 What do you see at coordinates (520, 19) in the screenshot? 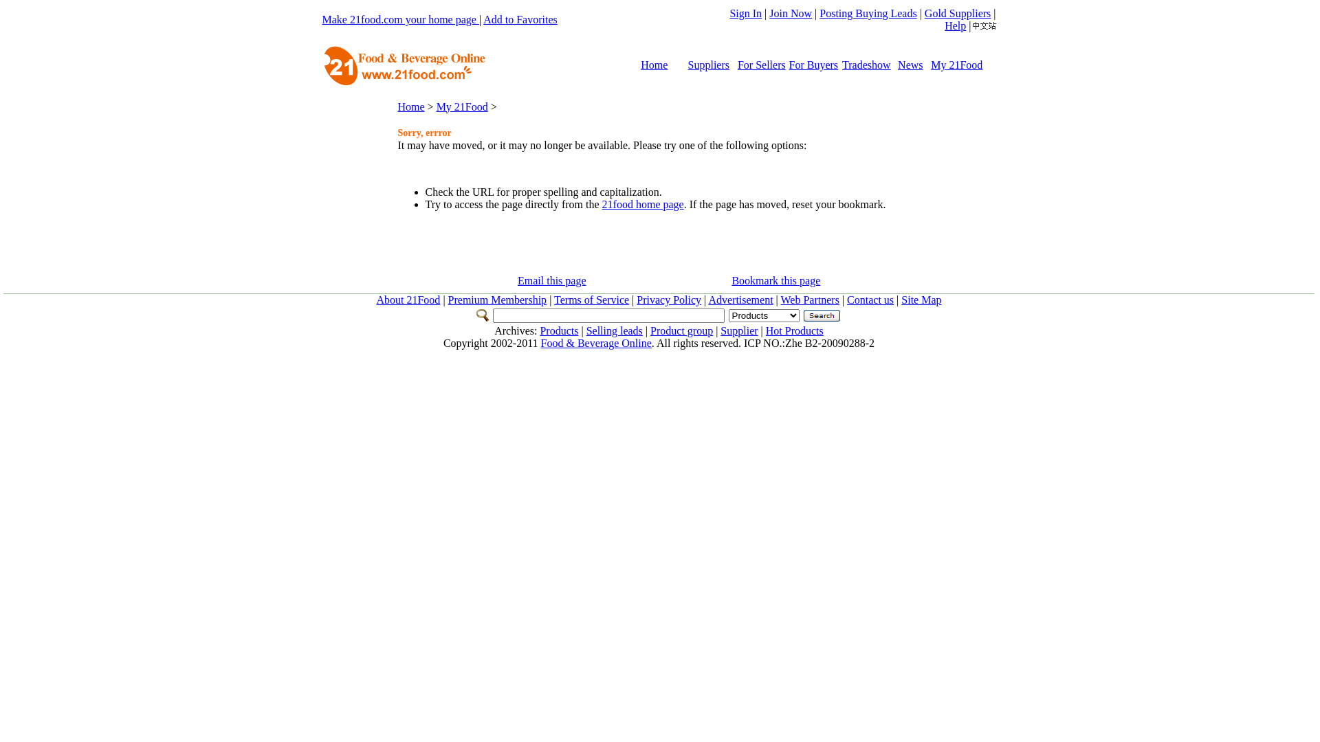
I see `Add to Favorites` at bounding box center [520, 19].